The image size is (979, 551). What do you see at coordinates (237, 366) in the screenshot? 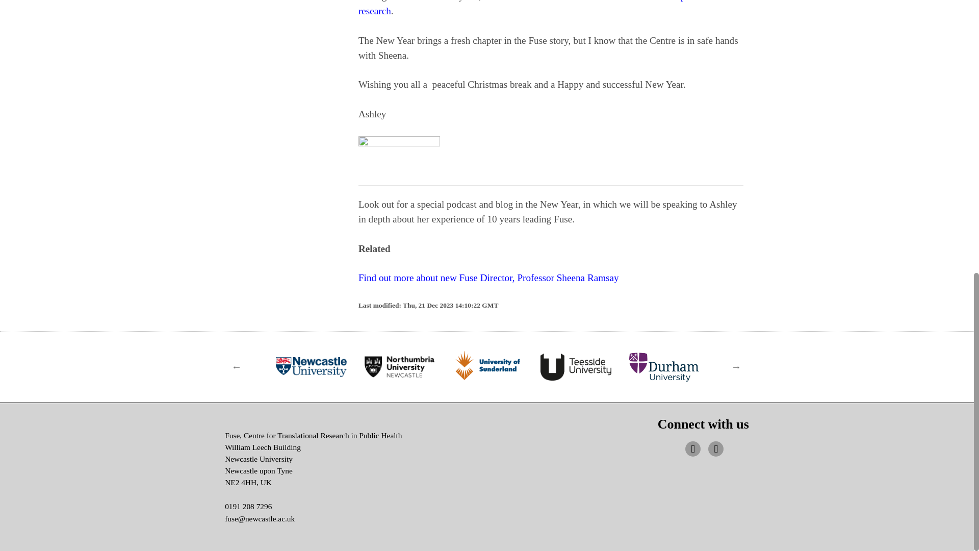
I see `PREVIOUS` at bounding box center [237, 366].